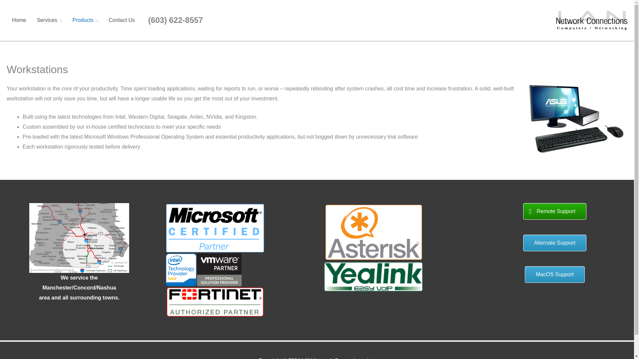 The height and width of the screenshot is (359, 639). Describe the element at coordinates (49, 20) in the screenshot. I see `Services` at that location.